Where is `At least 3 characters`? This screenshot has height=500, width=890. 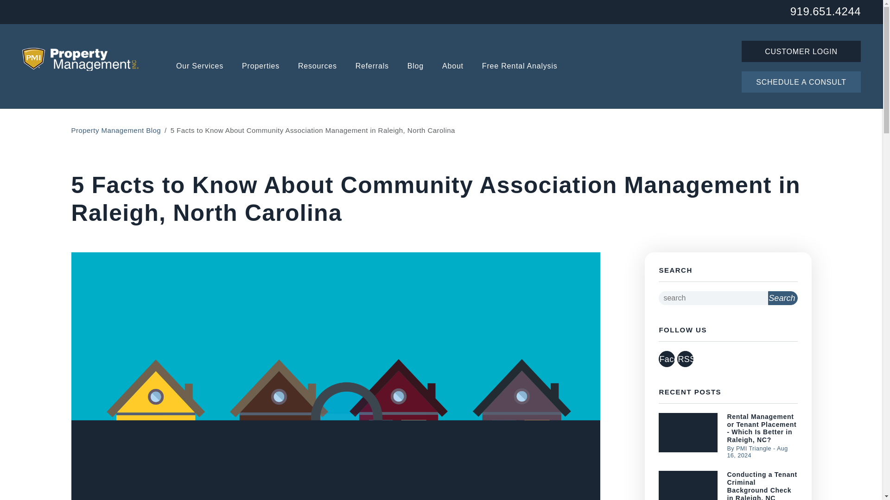
At least 3 characters is located at coordinates (713, 298).